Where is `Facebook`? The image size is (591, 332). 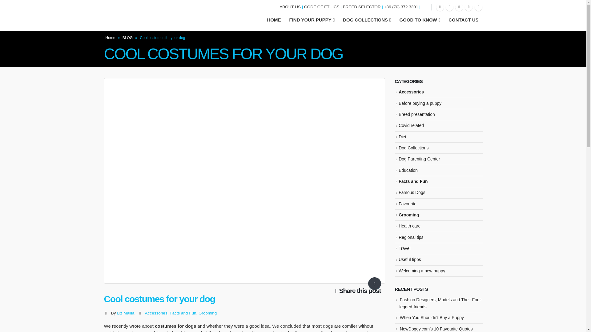
Facebook is located at coordinates (440, 7).